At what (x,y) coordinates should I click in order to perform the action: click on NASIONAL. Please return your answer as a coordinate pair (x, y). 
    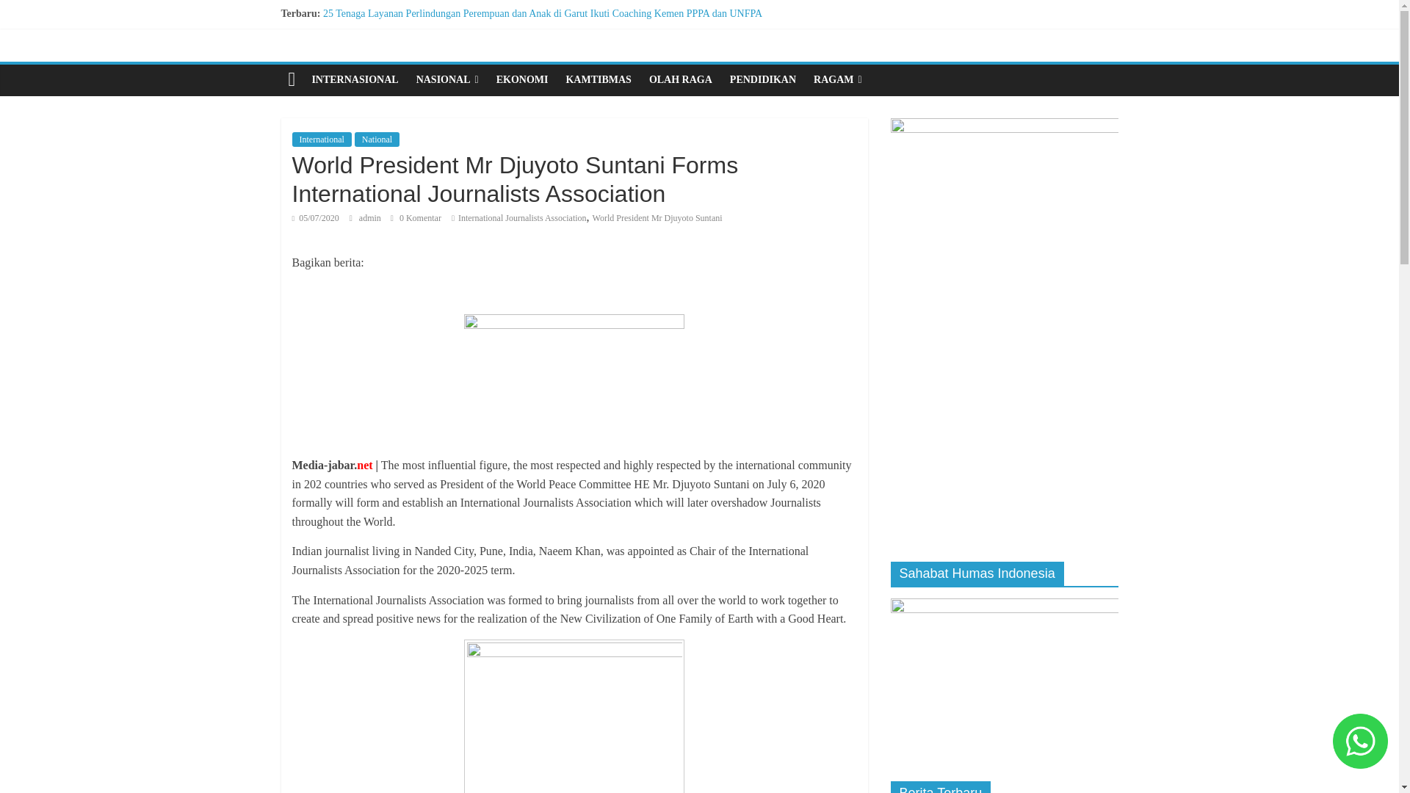
    Looking at the image, I should click on (447, 79).